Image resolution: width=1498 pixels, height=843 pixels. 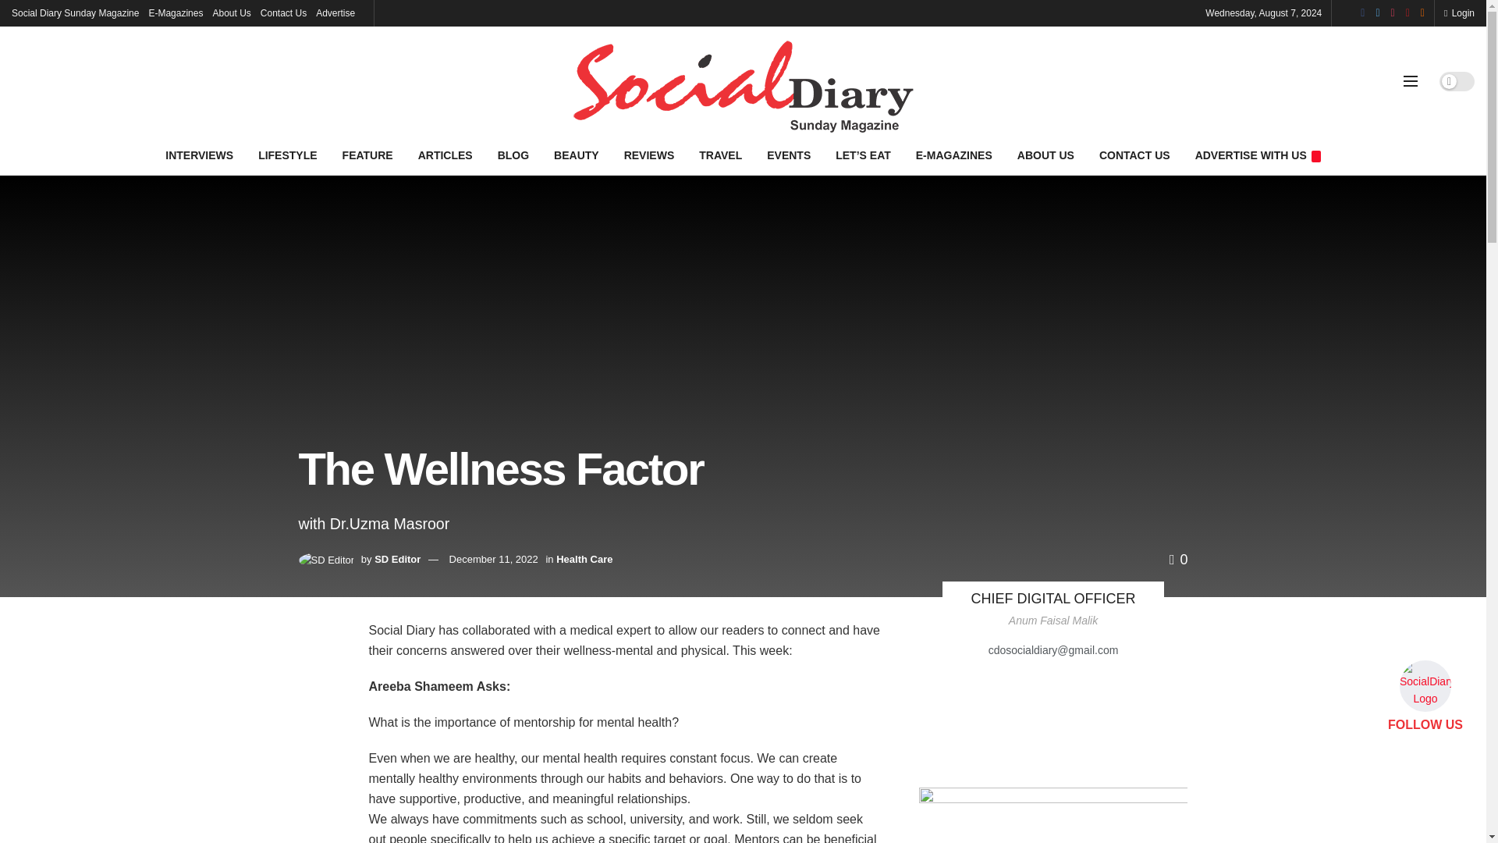 What do you see at coordinates (788, 155) in the screenshot?
I see `EVENTS` at bounding box center [788, 155].